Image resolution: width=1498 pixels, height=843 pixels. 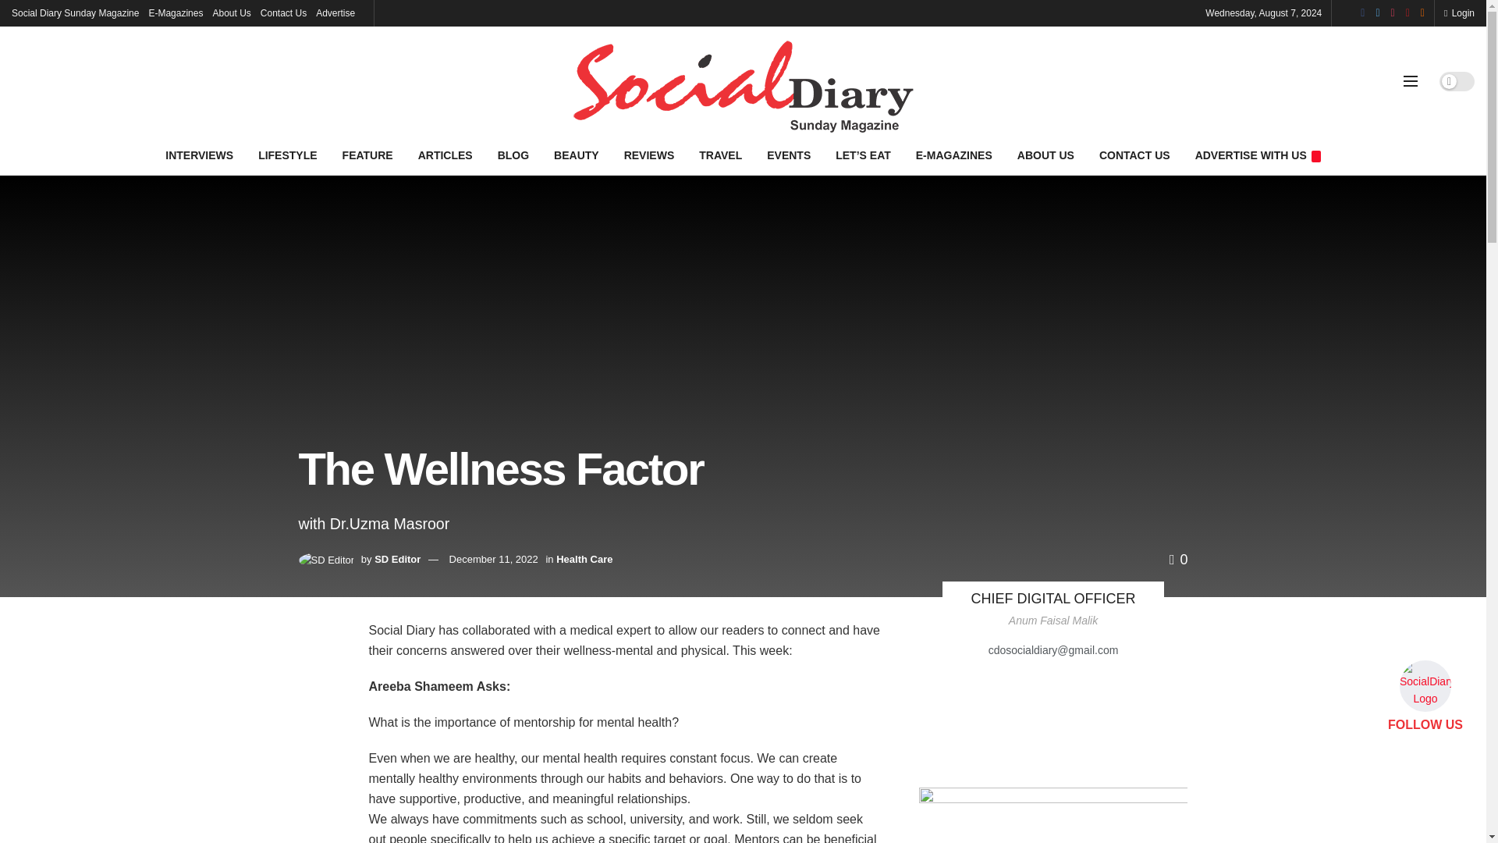 What do you see at coordinates (788, 155) in the screenshot?
I see `EVENTS` at bounding box center [788, 155].